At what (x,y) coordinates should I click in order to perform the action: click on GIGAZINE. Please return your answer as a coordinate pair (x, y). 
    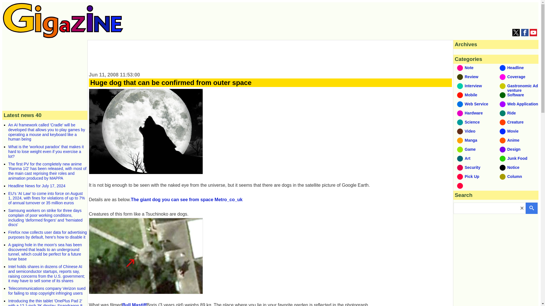
    Looking at the image, I should click on (63, 37).